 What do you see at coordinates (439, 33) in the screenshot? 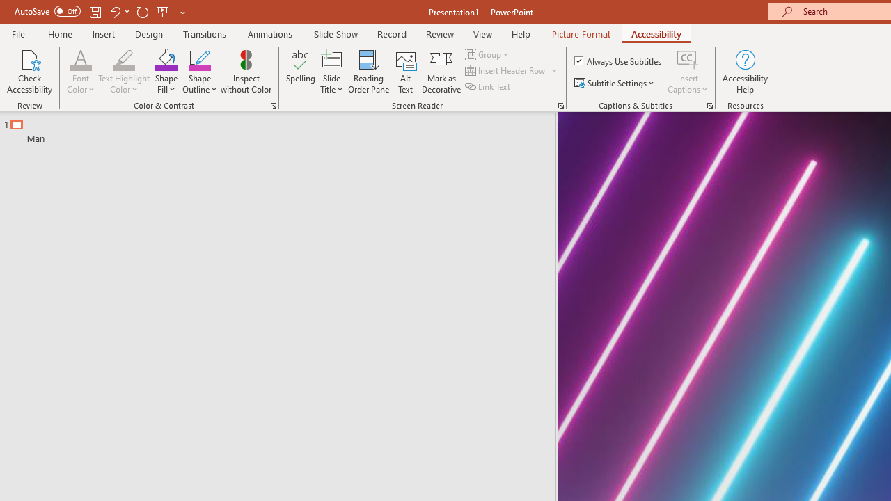
I see `Review` at bounding box center [439, 33].